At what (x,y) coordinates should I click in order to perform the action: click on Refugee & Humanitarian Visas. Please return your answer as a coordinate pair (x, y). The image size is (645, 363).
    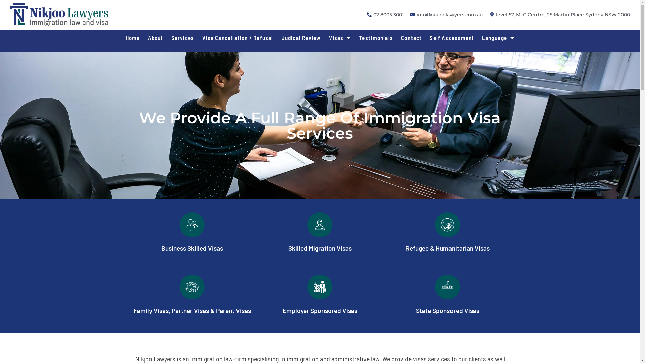
    Looking at the image, I should click on (447, 248).